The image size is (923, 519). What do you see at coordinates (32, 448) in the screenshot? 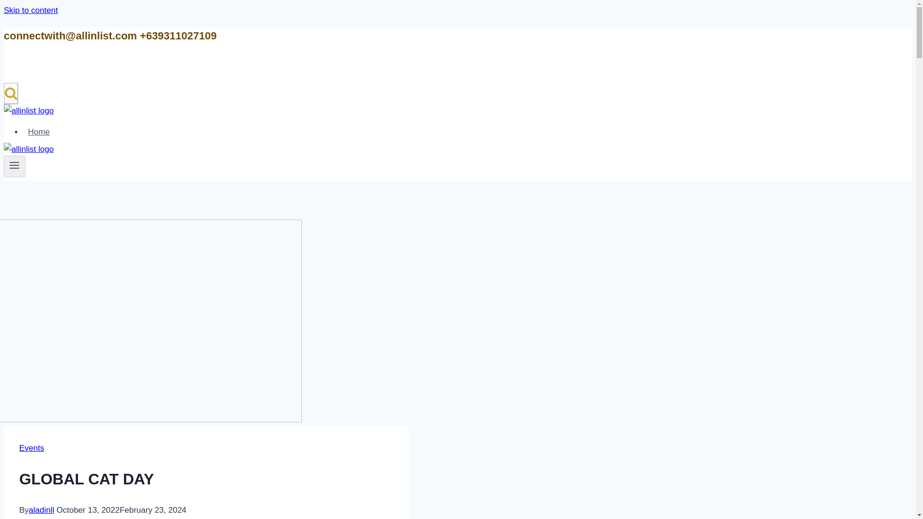
I see `Events` at bounding box center [32, 448].